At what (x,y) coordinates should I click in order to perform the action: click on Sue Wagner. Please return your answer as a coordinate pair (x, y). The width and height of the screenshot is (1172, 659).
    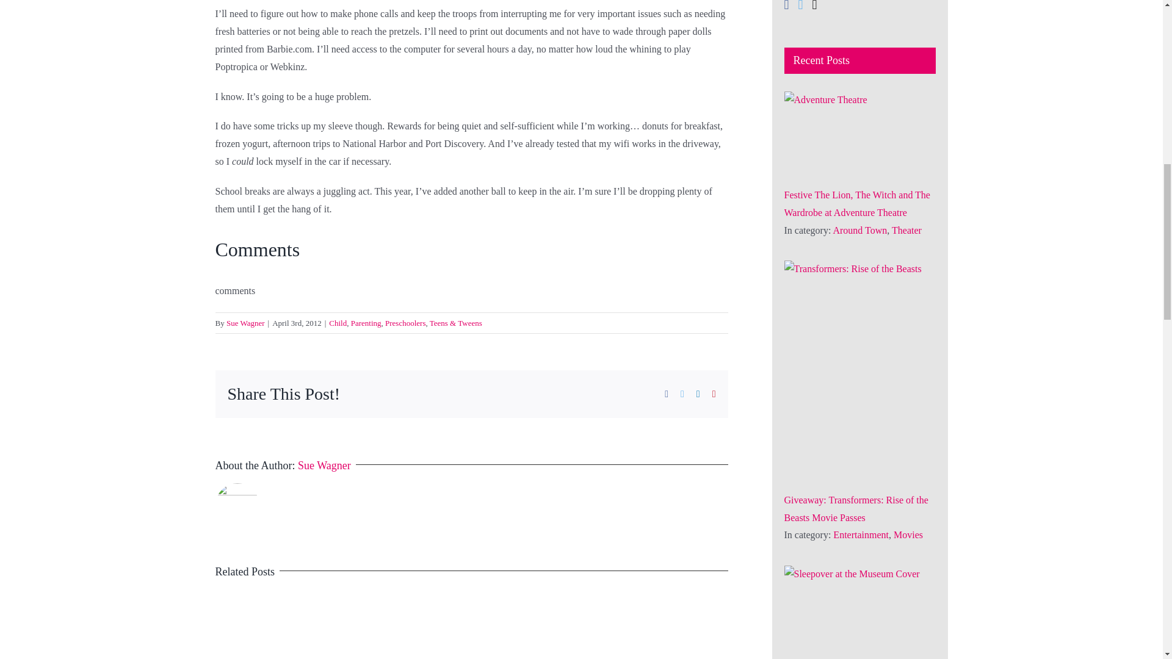
    Looking at the image, I should click on (245, 322).